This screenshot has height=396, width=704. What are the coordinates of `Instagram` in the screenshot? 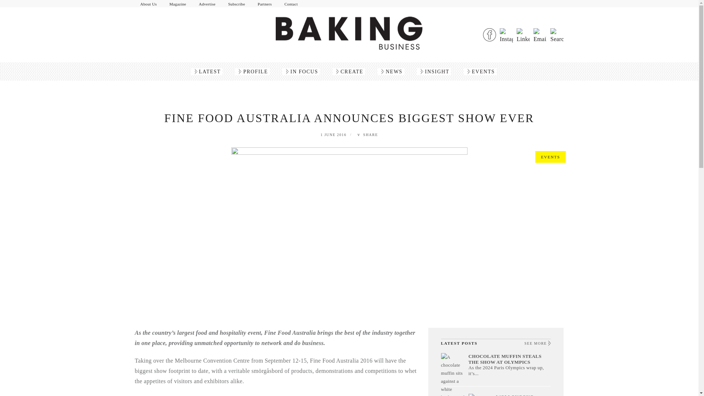 It's located at (506, 34).